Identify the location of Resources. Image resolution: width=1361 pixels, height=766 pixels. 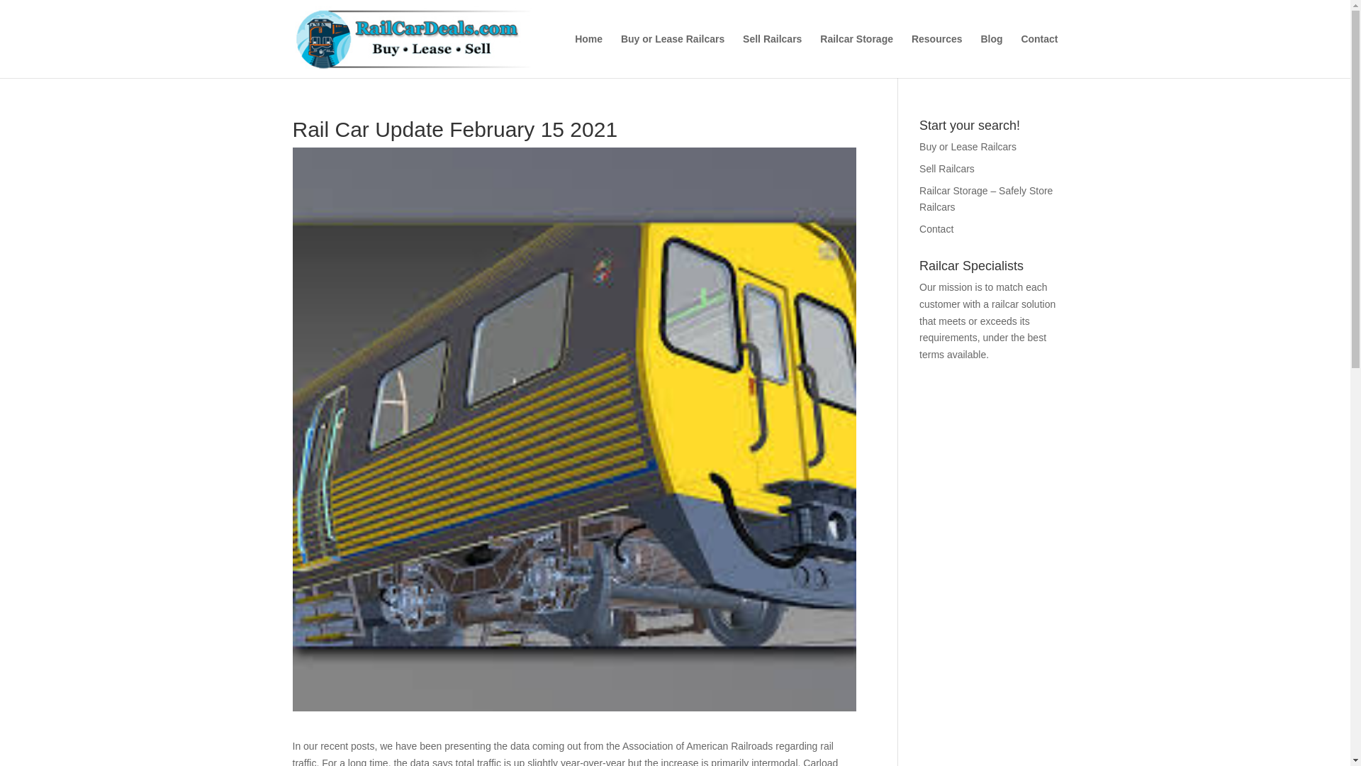
(937, 55).